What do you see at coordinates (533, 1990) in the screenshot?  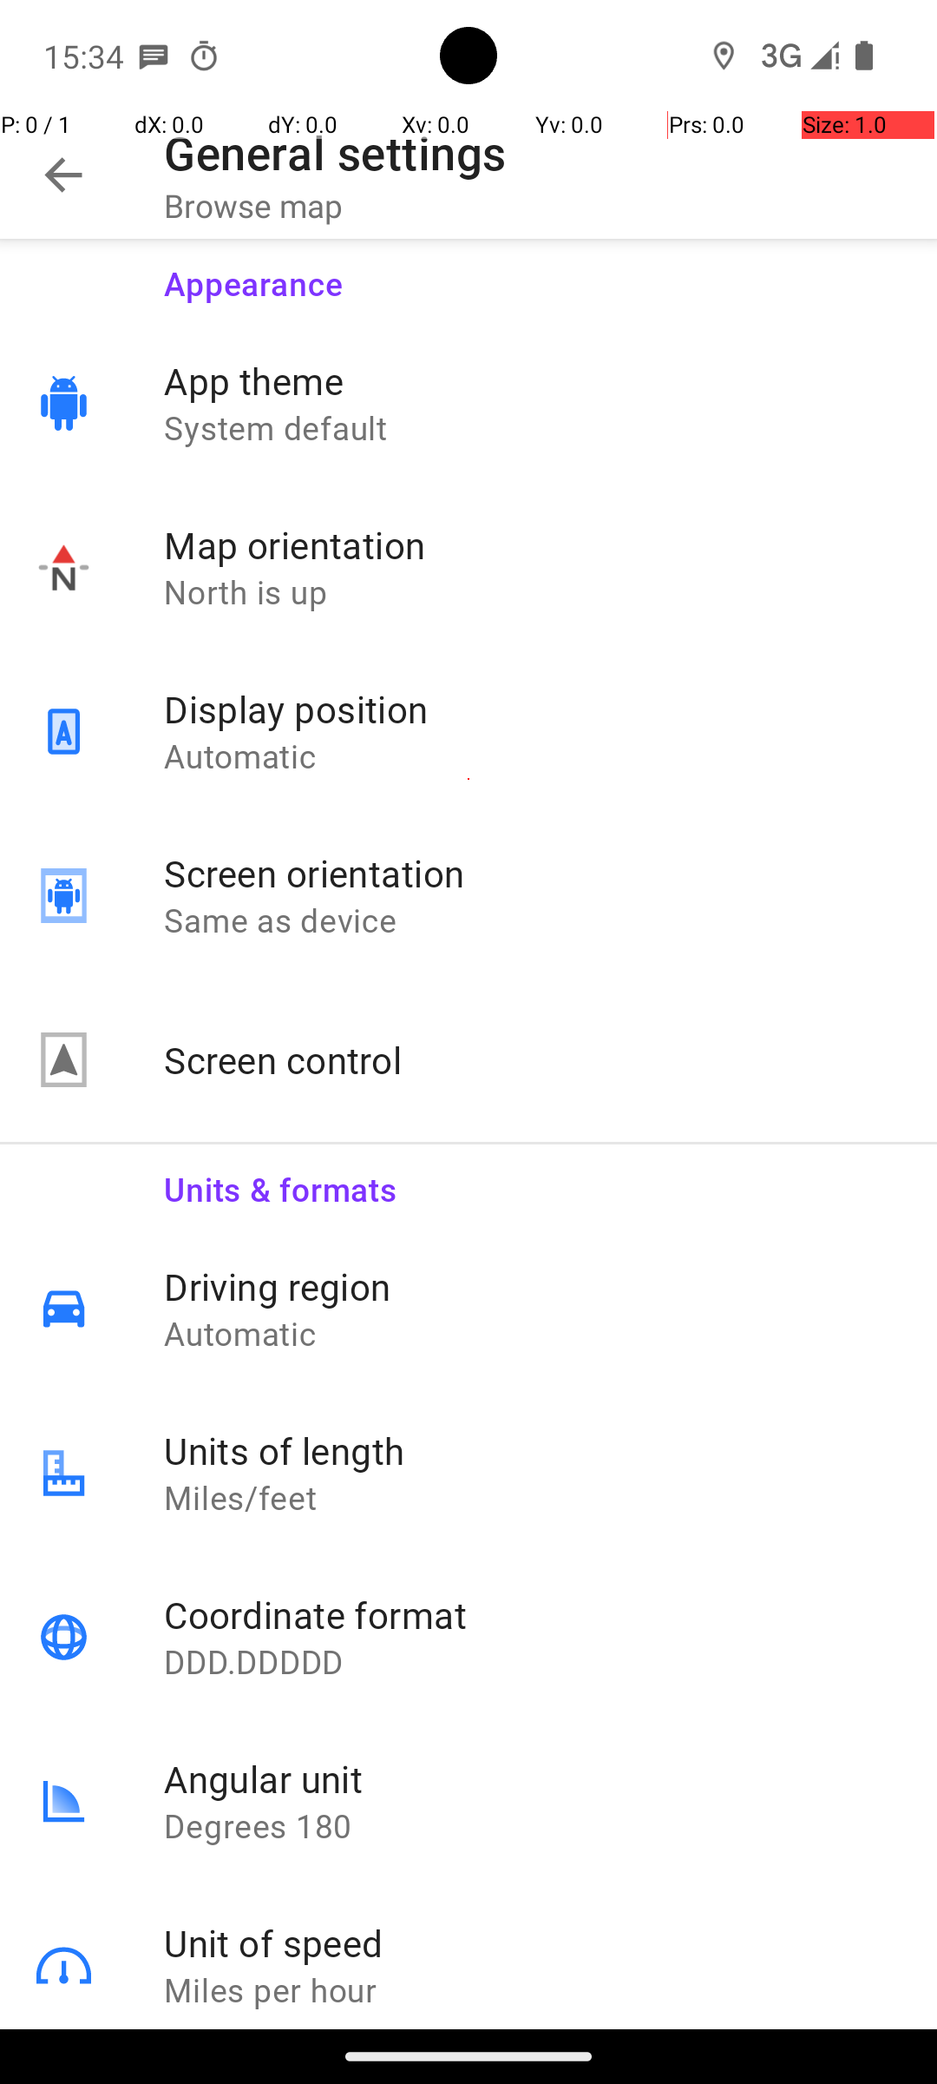 I see `Miles per hour` at bounding box center [533, 1990].